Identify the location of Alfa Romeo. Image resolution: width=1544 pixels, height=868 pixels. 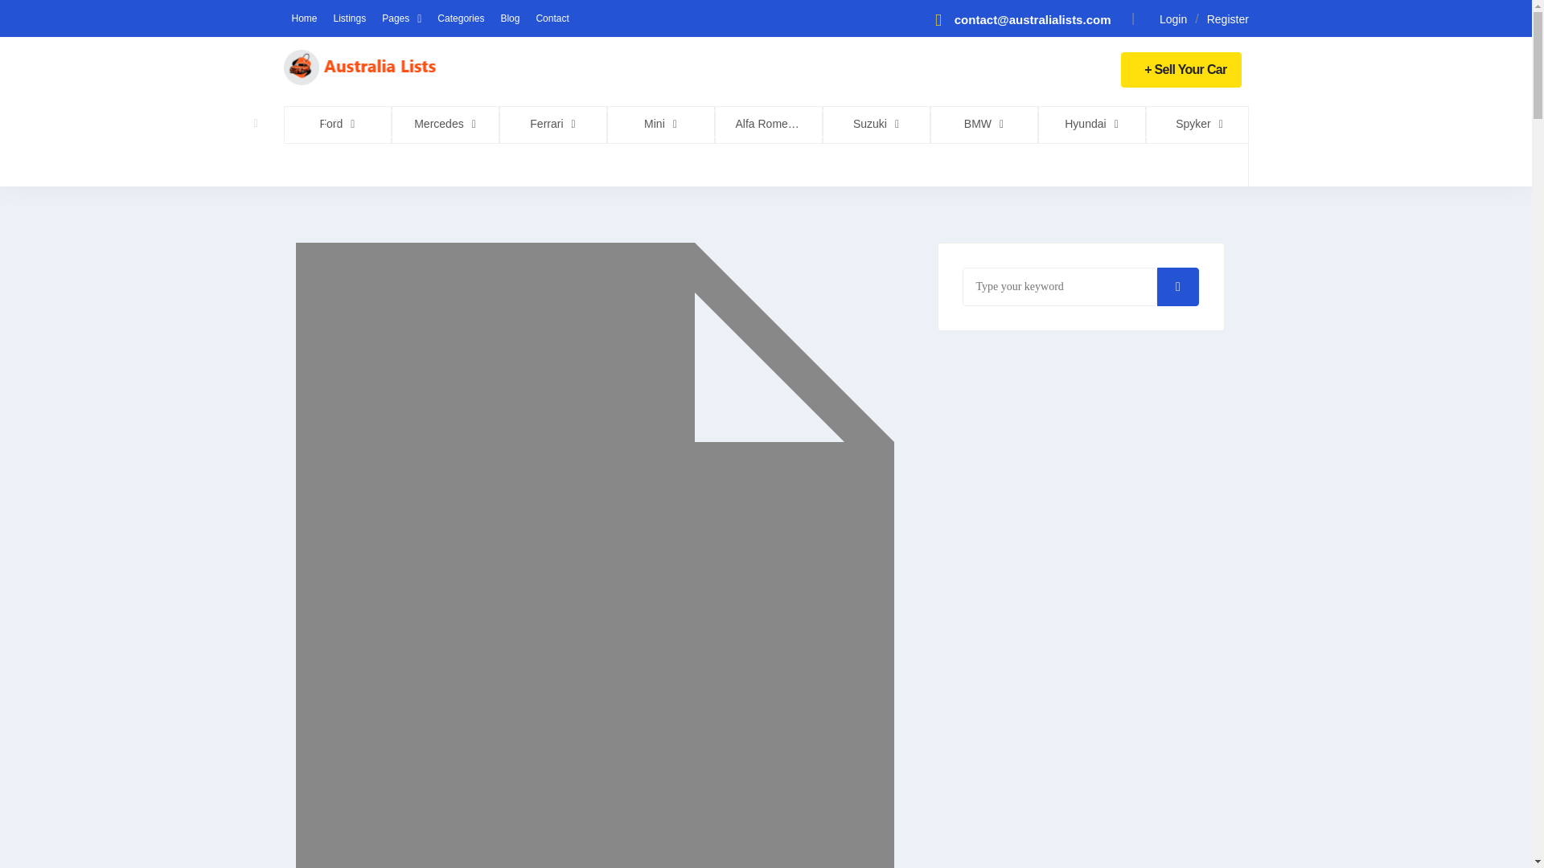
(767, 125).